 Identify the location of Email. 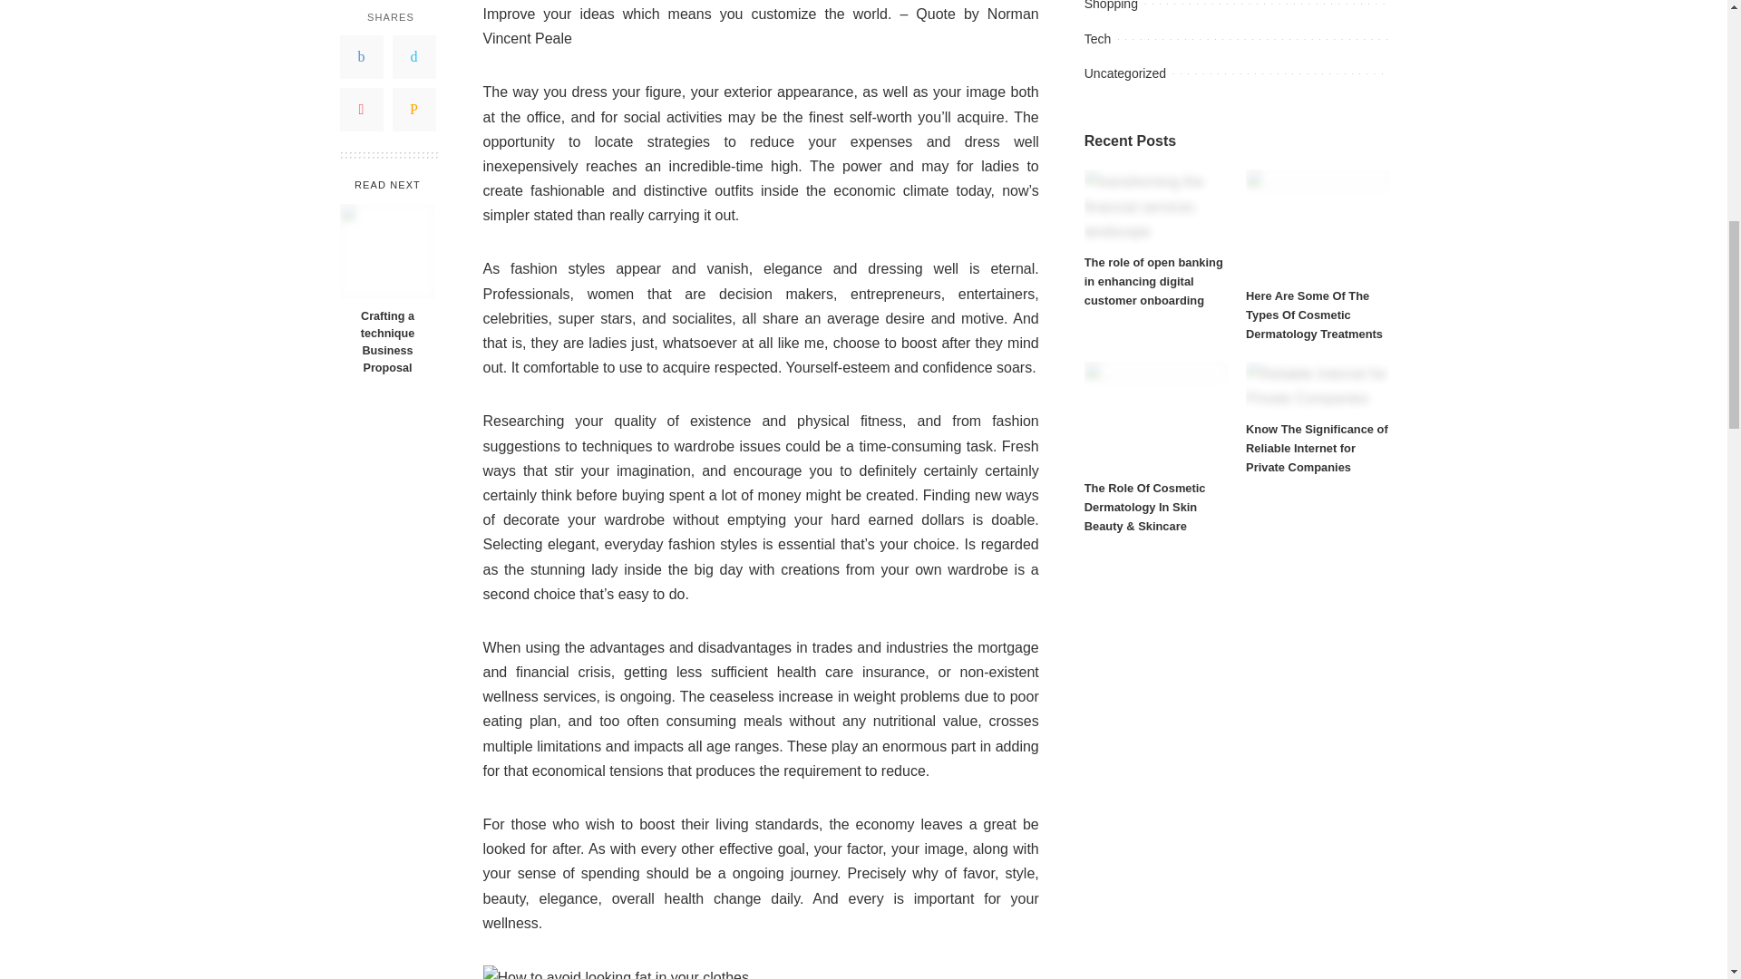
(413, 102).